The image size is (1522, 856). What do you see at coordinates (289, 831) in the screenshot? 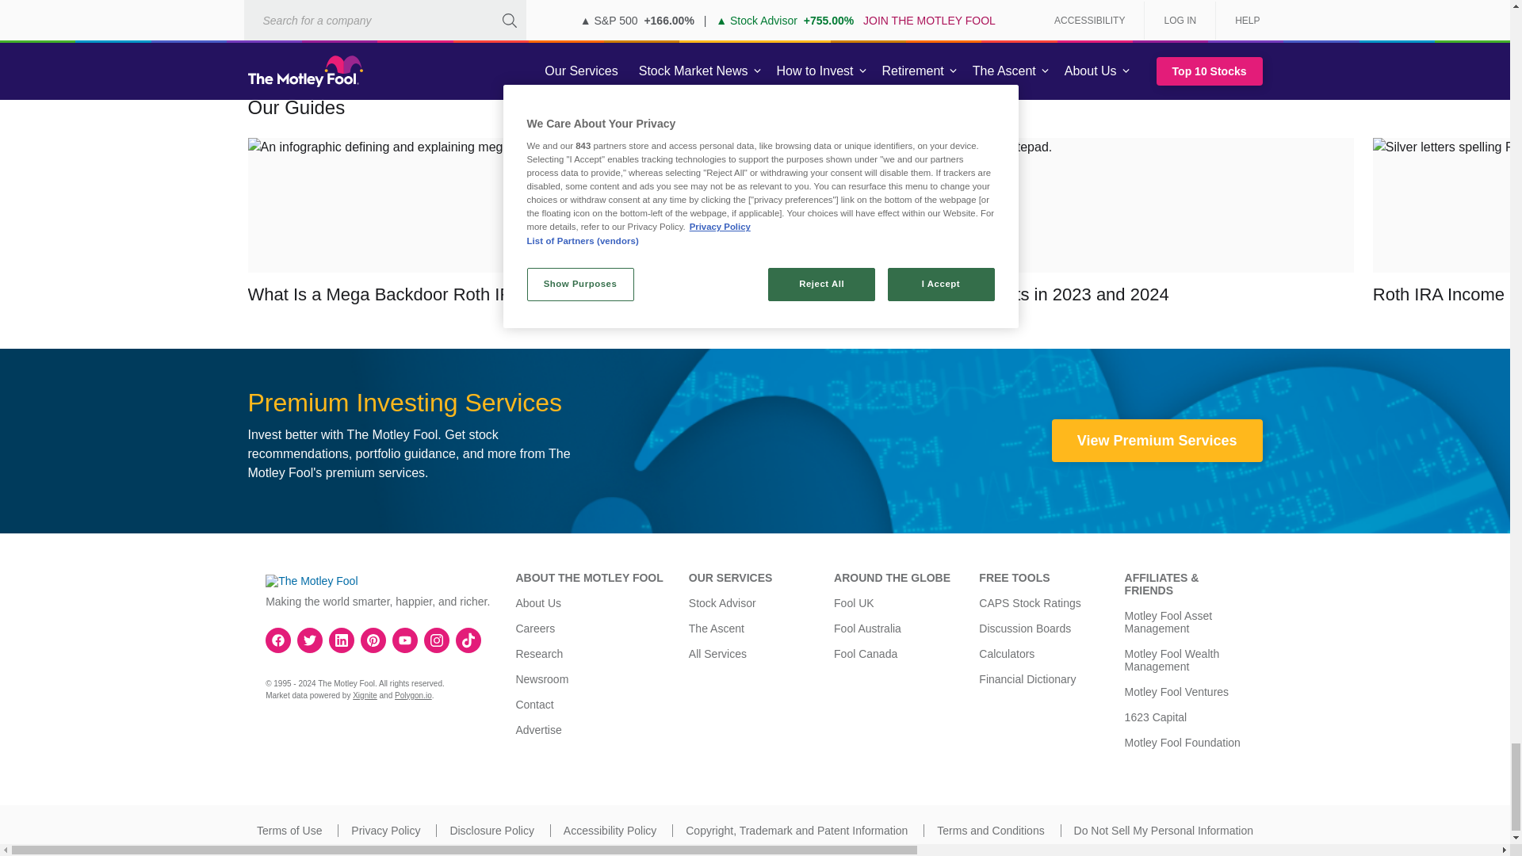
I see `Terms of Use` at bounding box center [289, 831].